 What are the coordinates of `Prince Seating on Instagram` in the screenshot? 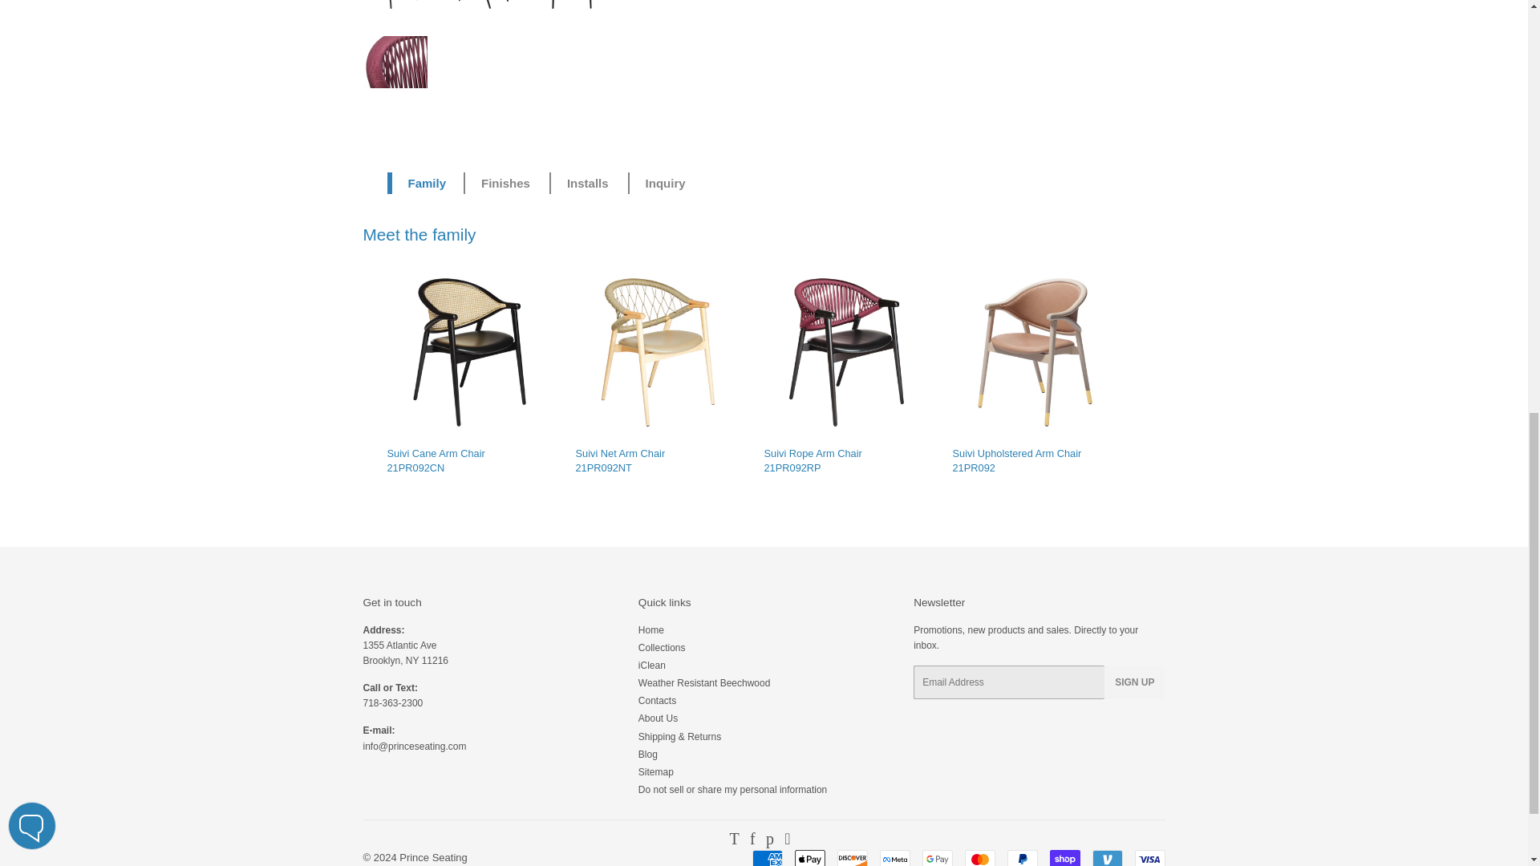 It's located at (786, 841).